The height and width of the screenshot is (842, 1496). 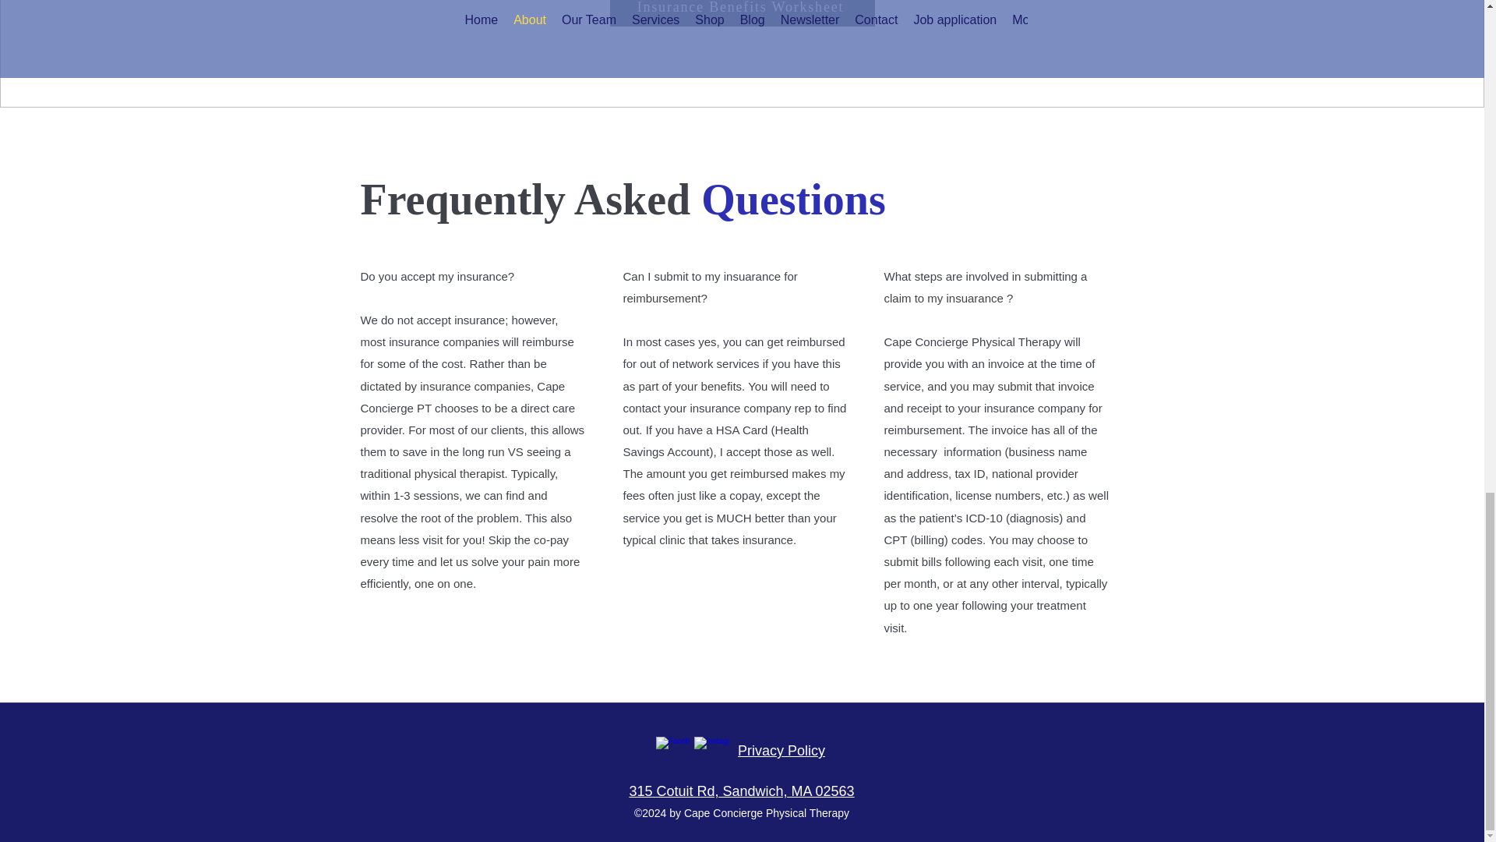 I want to click on 315 Cotuit Rd, Sandwich, MA 02563, so click(x=741, y=791).